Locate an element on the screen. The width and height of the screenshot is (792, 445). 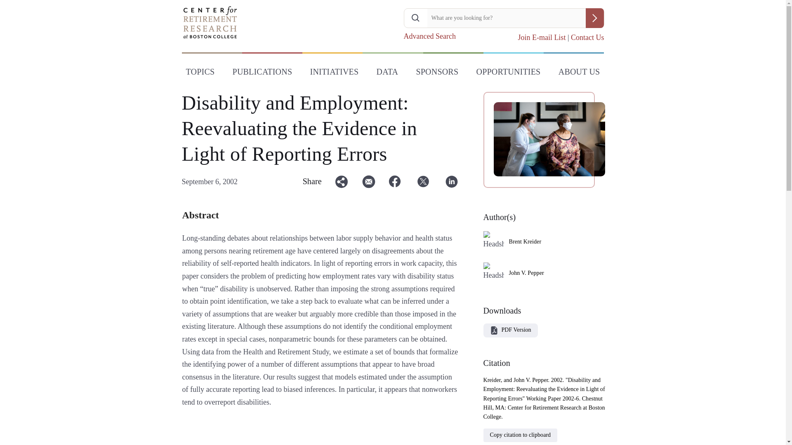
Share on Twitter is located at coordinates (423, 185).